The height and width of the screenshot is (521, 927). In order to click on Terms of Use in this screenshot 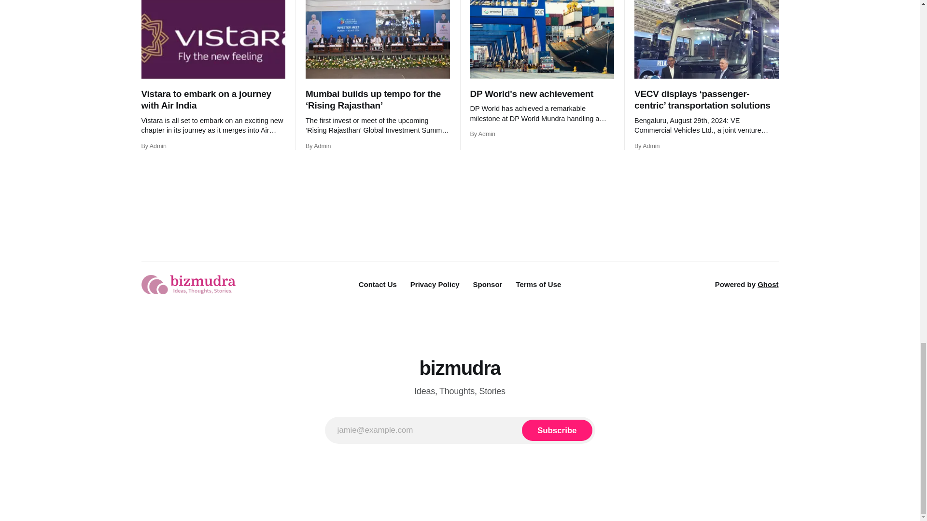, I will do `click(538, 285)`.